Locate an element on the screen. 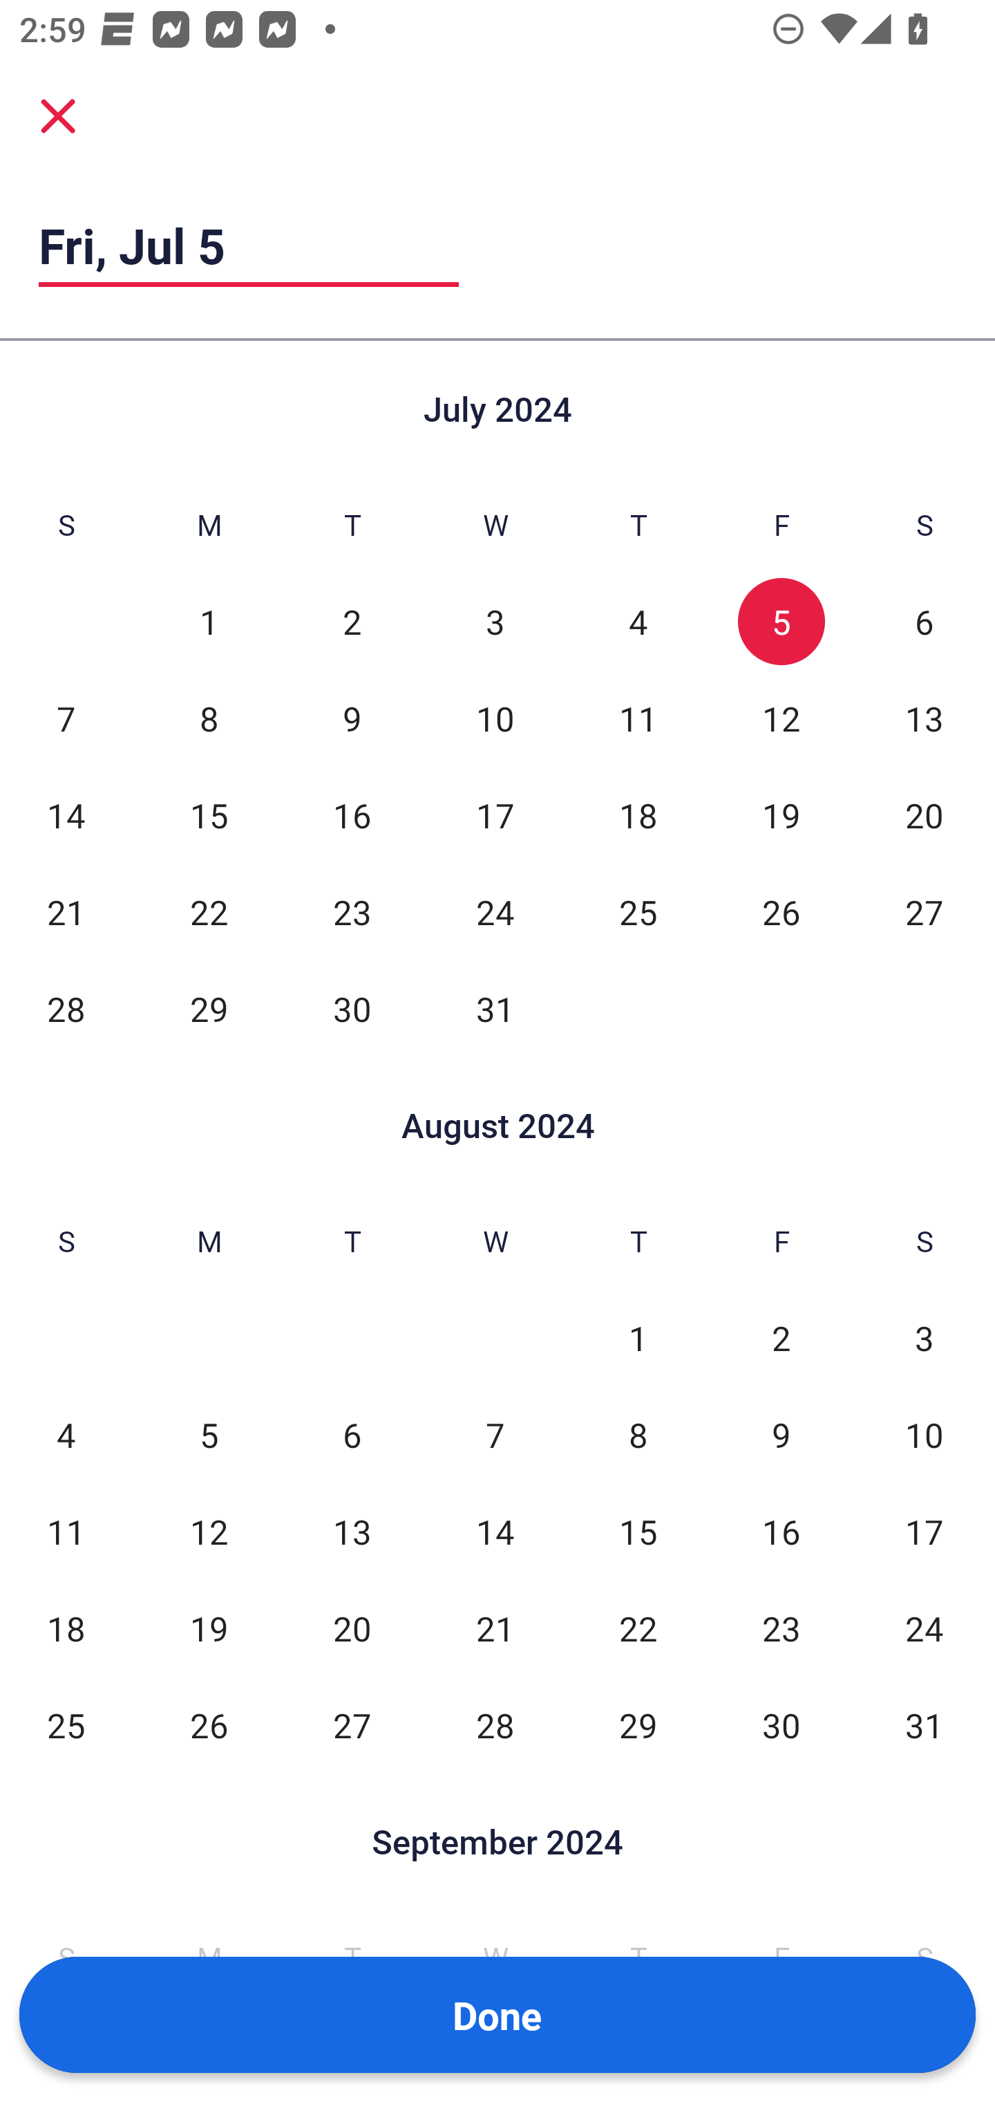  7 Wed, Aug 7, Not Selected is located at coordinates (495, 1435).